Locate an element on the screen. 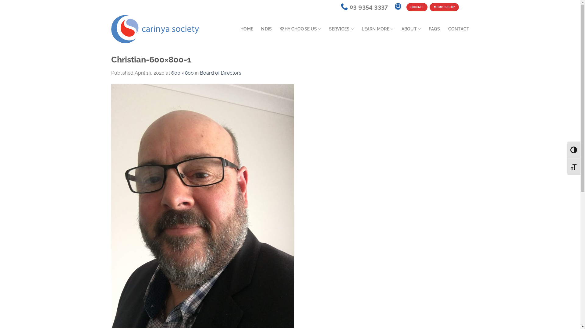 This screenshot has width=585, height=329. Carinya Society is located at coordinates (155, 29).